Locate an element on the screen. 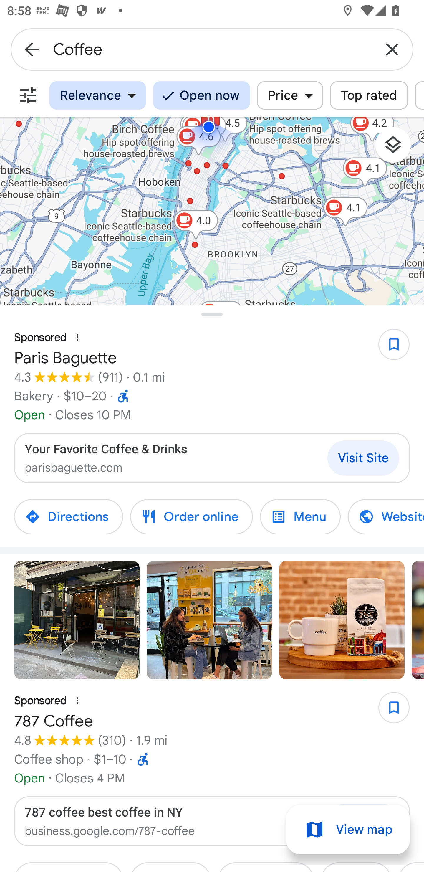  Price Price Price is located at coordinates (290, 95).